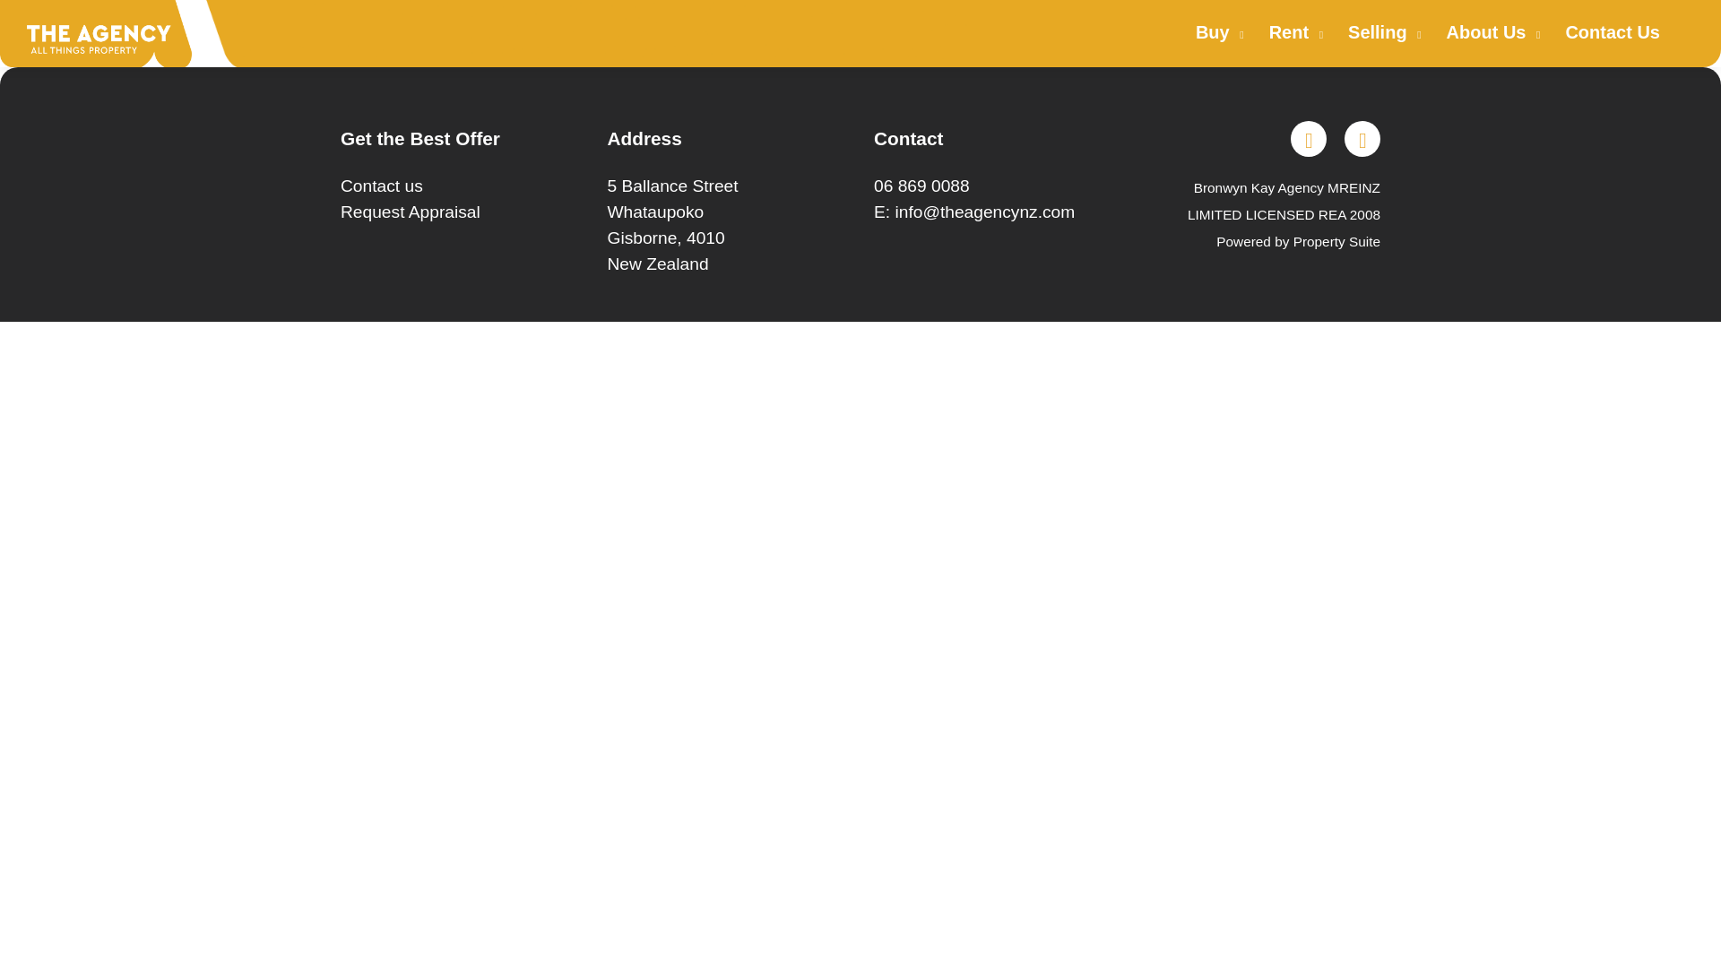 This screenshot has height=968, width=1721. I want to click on Buy, so click(1215, 31).